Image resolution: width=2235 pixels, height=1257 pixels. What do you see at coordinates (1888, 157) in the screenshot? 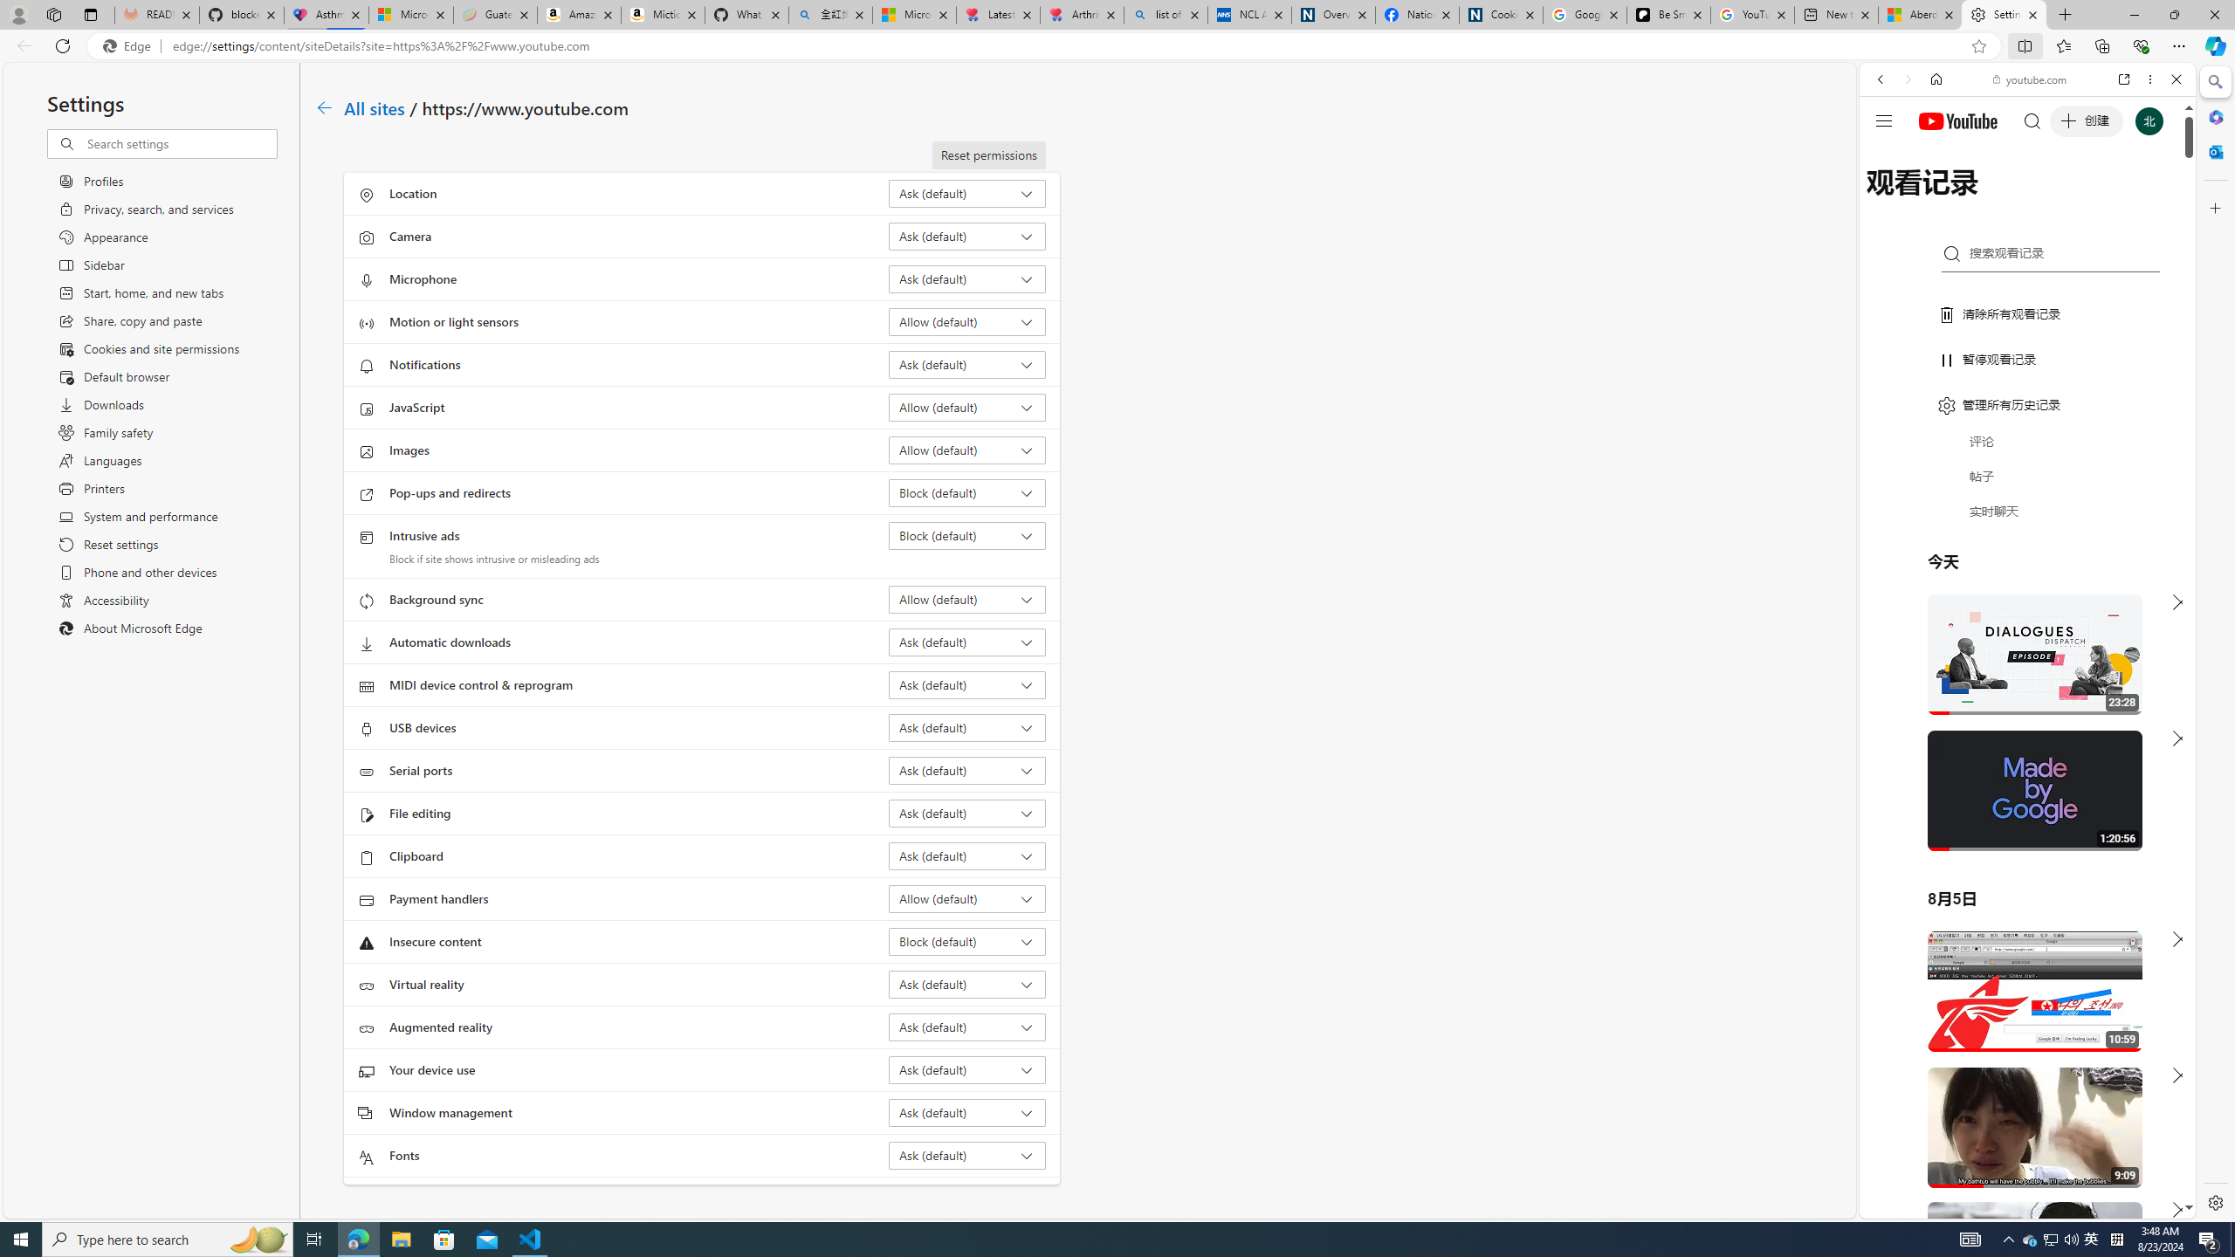
I see `Web scope` at bounding box center [1888, 157].